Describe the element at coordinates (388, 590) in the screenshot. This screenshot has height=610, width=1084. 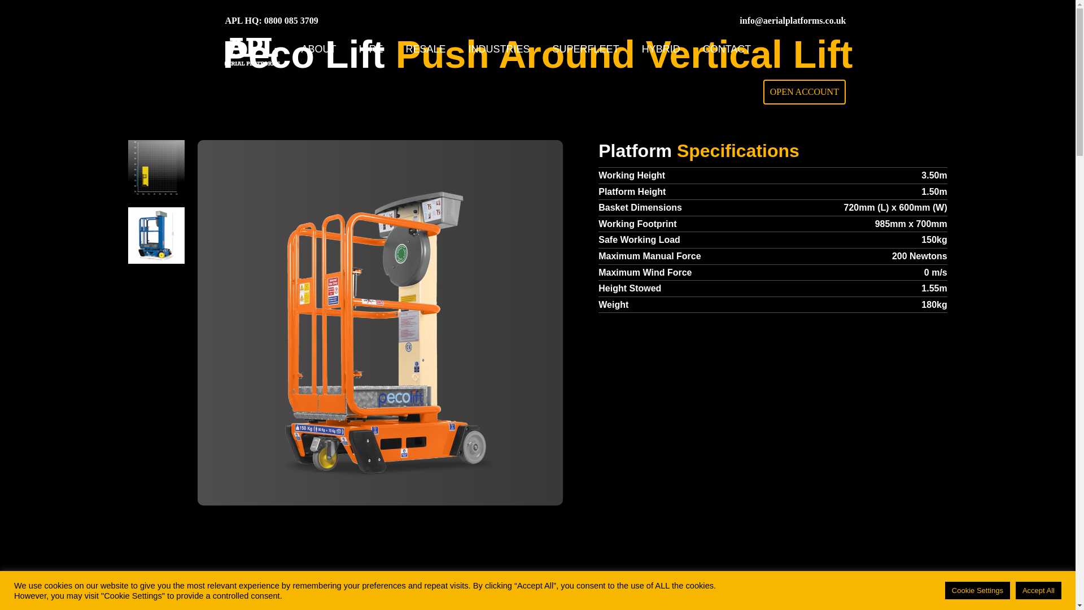
I see `View our privacy policy` at that location.